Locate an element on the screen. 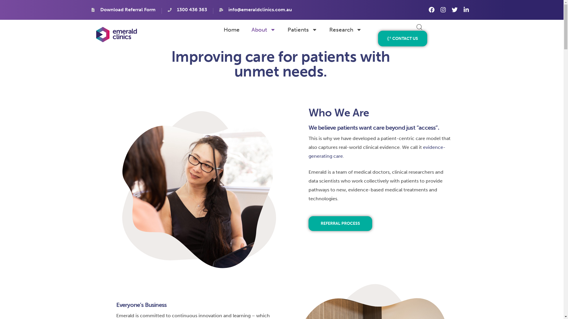 Image resolution: width=568 pixels, height=319 pixels. Download Referral Form is located at coordinates (123, 10).